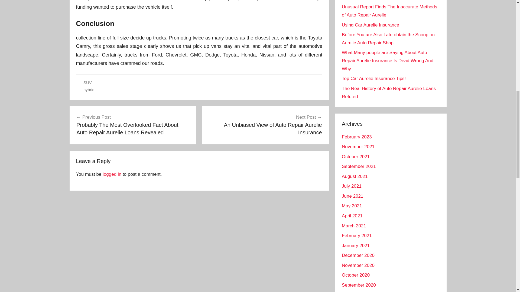  Describe the element at coordinates (87, 83) in the screenshot. I see `SUV` at that location.